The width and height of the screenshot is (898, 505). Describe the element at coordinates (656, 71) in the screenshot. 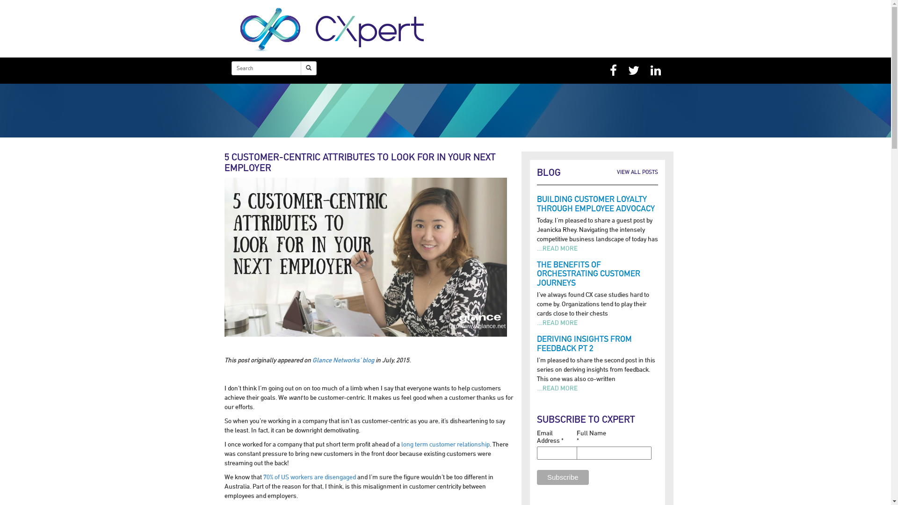

I see `CXpert on Linkedin` at that location.